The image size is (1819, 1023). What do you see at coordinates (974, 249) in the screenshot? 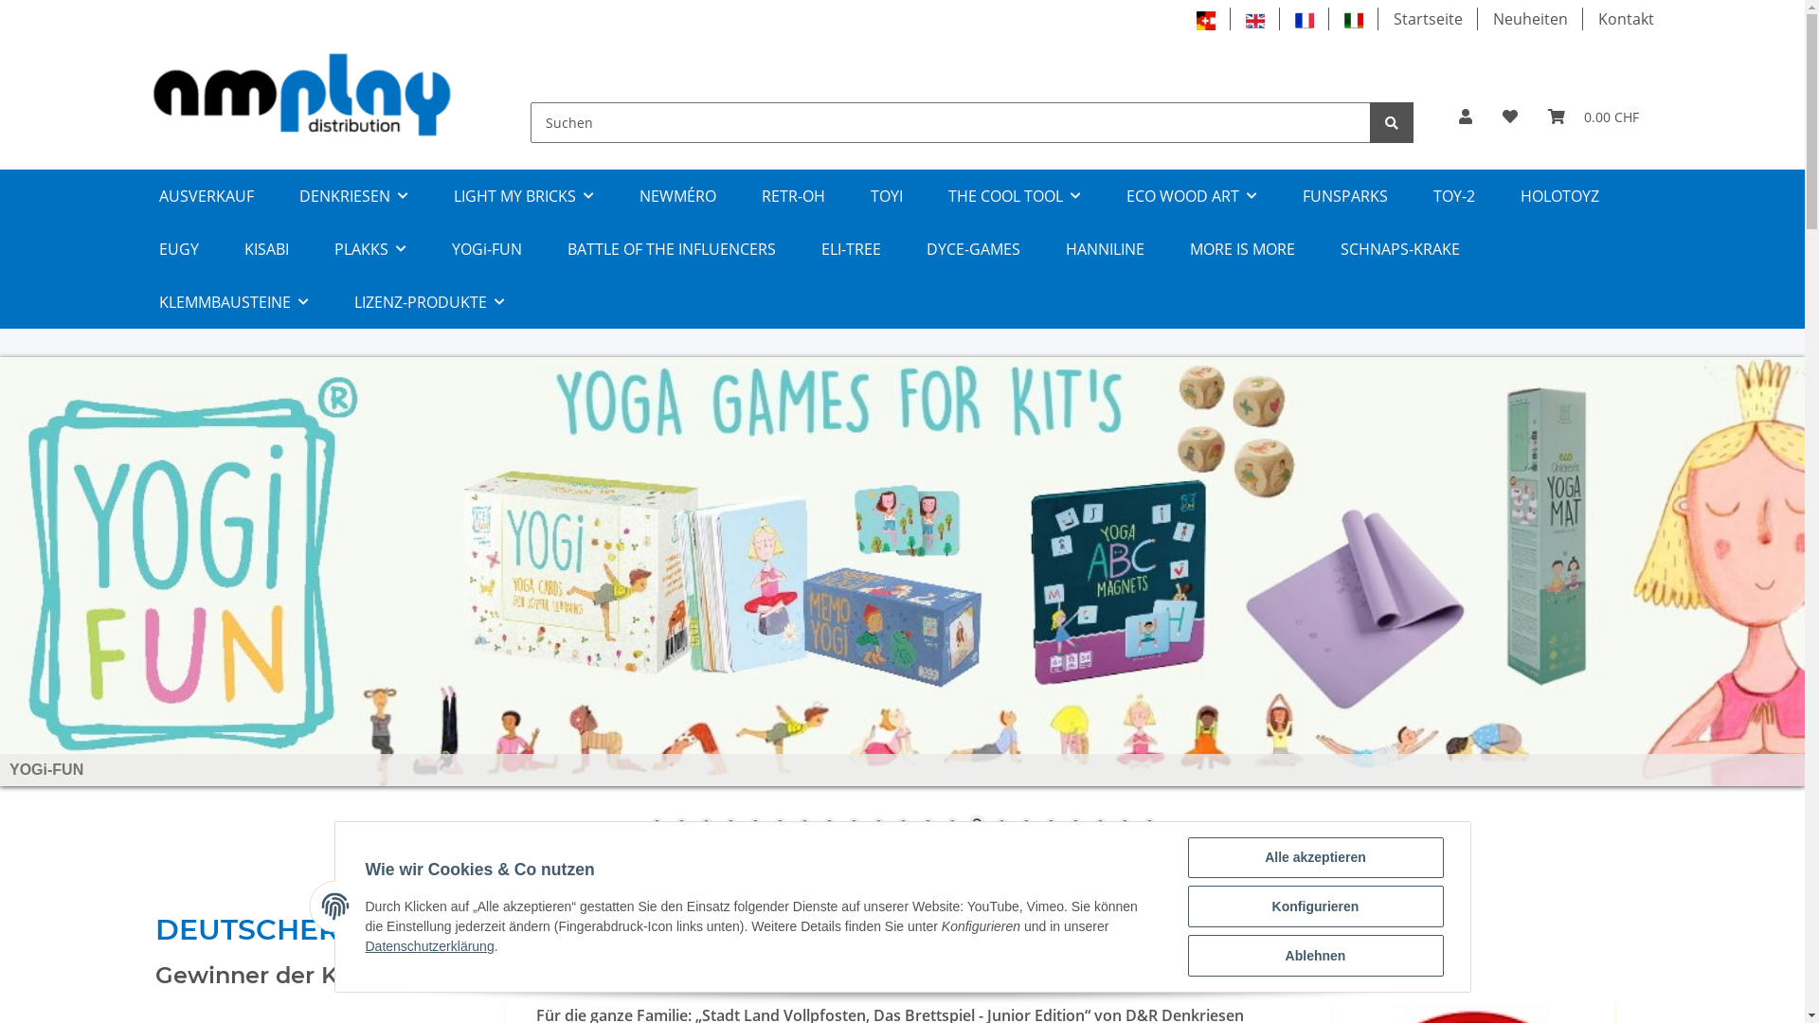
I see `DYCE-GAMES` at bounding box center [974, 249].